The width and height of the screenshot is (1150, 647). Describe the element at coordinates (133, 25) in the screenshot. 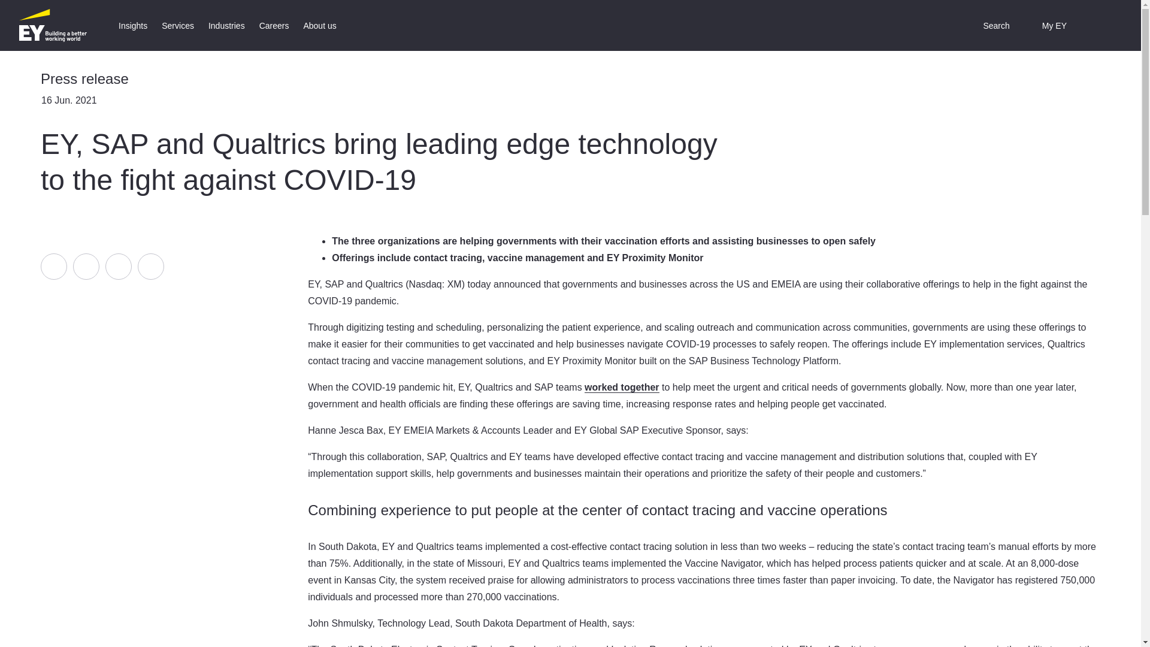

I see `Insights` at that location.